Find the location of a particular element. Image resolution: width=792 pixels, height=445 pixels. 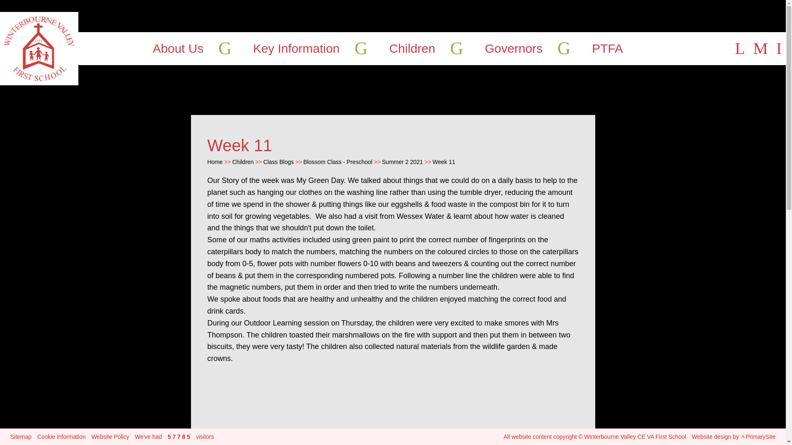

Home Page is located at coordinates (39, 49).